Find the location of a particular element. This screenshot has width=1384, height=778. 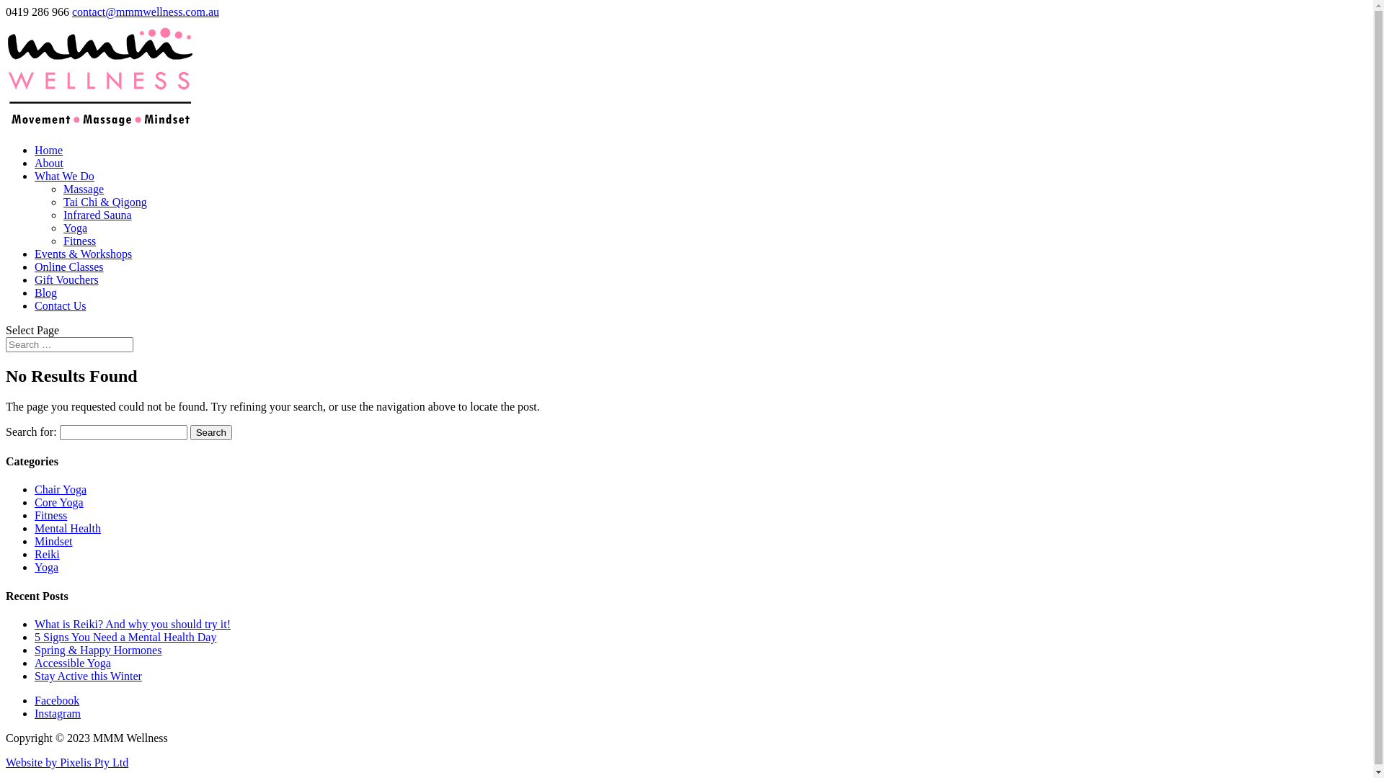

Online Classes is located at coordinates (69, 267).